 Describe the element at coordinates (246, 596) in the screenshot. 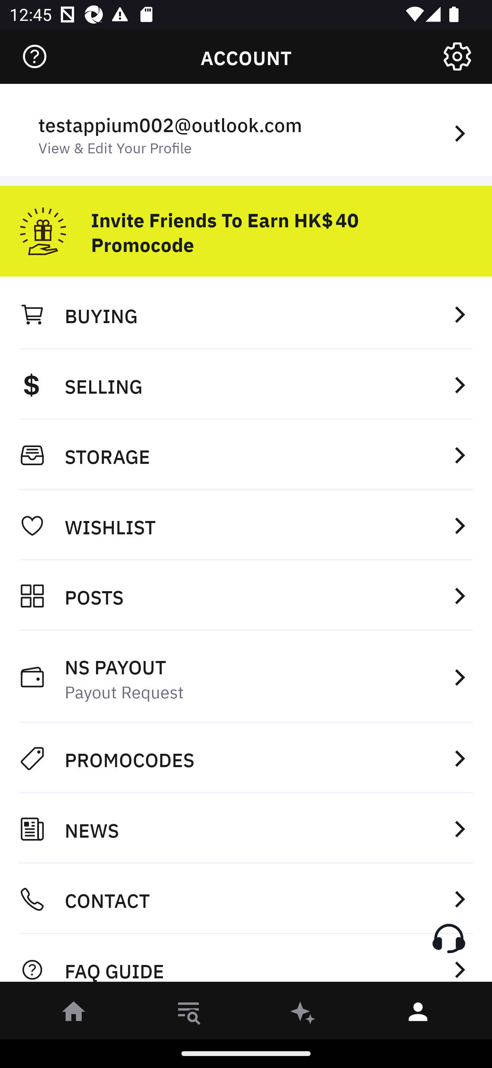

I see ` POSTS ` at that location.